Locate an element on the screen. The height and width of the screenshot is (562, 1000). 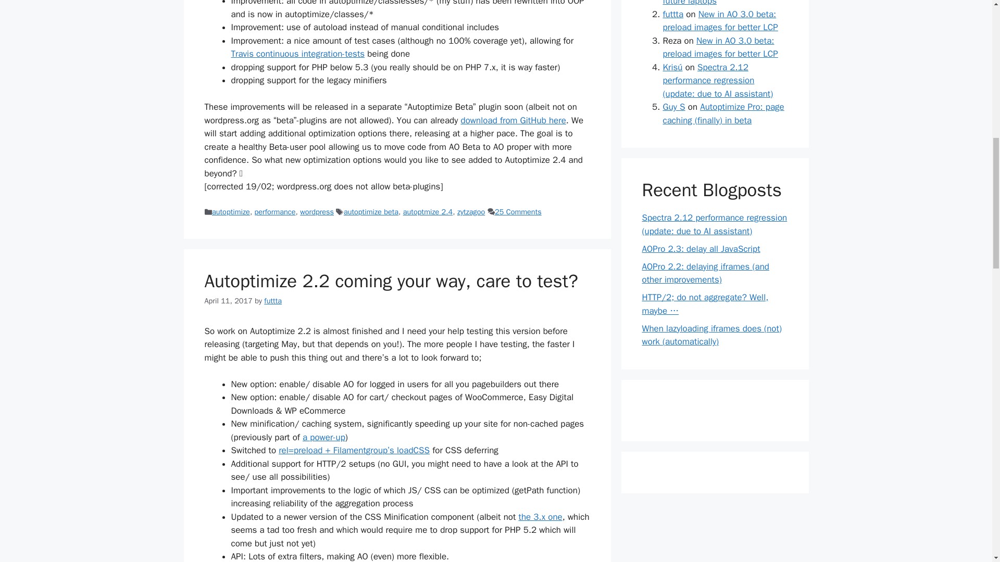
zytzagoo is located at coordinates (471, 211).